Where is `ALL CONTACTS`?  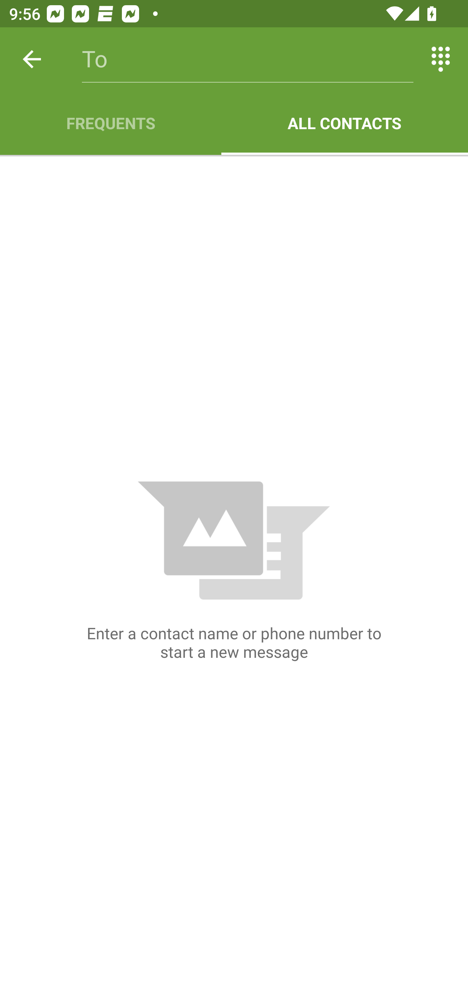
ALL CONTACTS is located at coordinates (344, 123).